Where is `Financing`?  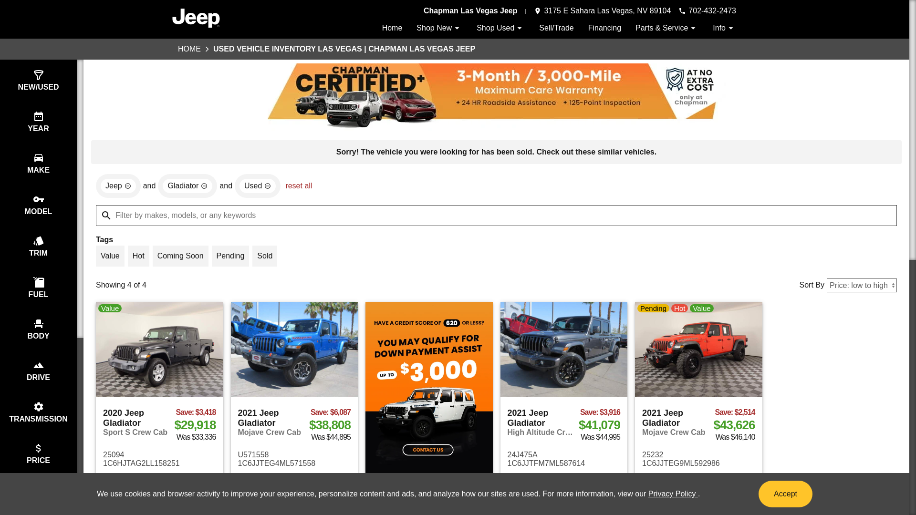 Financing is located at coordinates (604, 28).